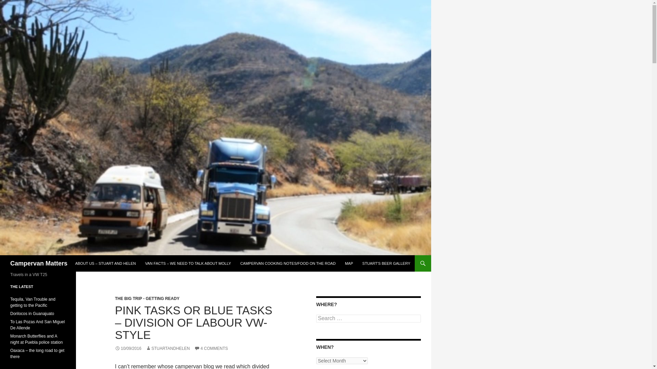 The image size is (657, 369). Describe the element at coordinates (36, 339) in the screenshot. I see `Monarch Butterflies and A night at Puebla police station` at that location.